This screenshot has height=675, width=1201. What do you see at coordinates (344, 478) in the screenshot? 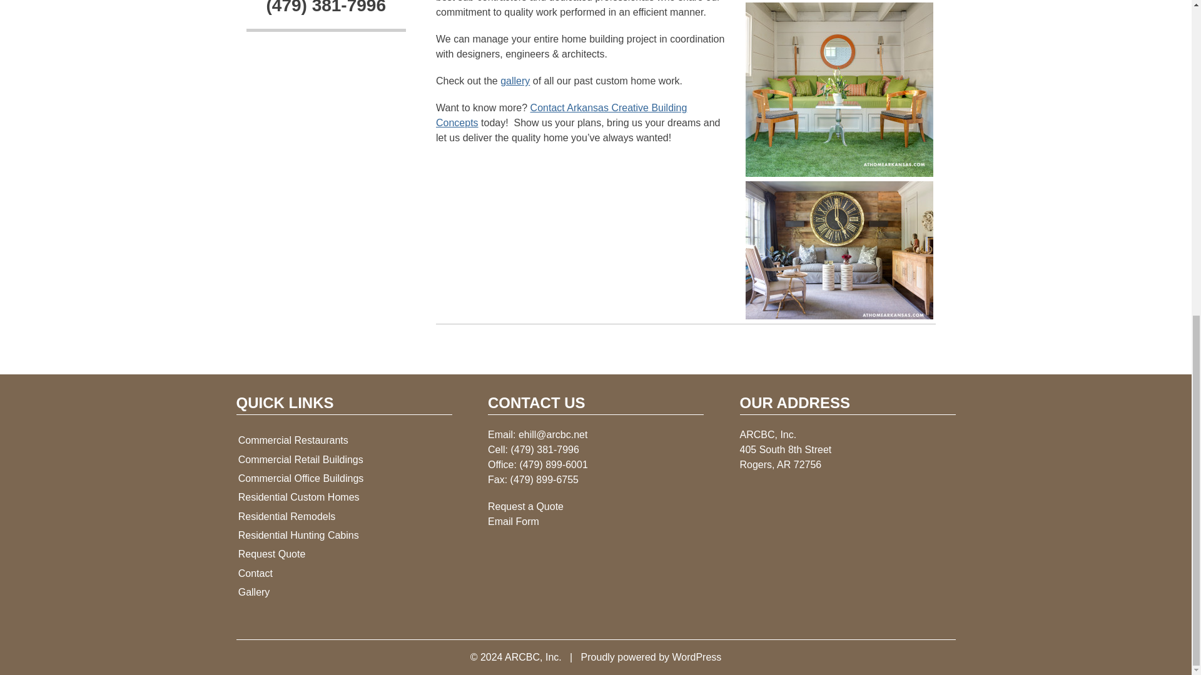
I see `Commercial Office Buildings` at bounding box center [344, 478].